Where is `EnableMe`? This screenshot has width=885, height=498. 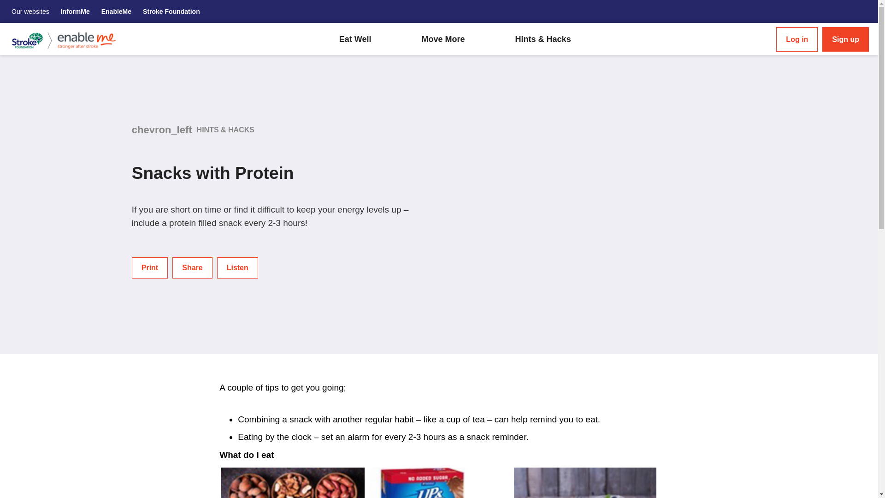 EnableMe is located at coordinates (116, 12).